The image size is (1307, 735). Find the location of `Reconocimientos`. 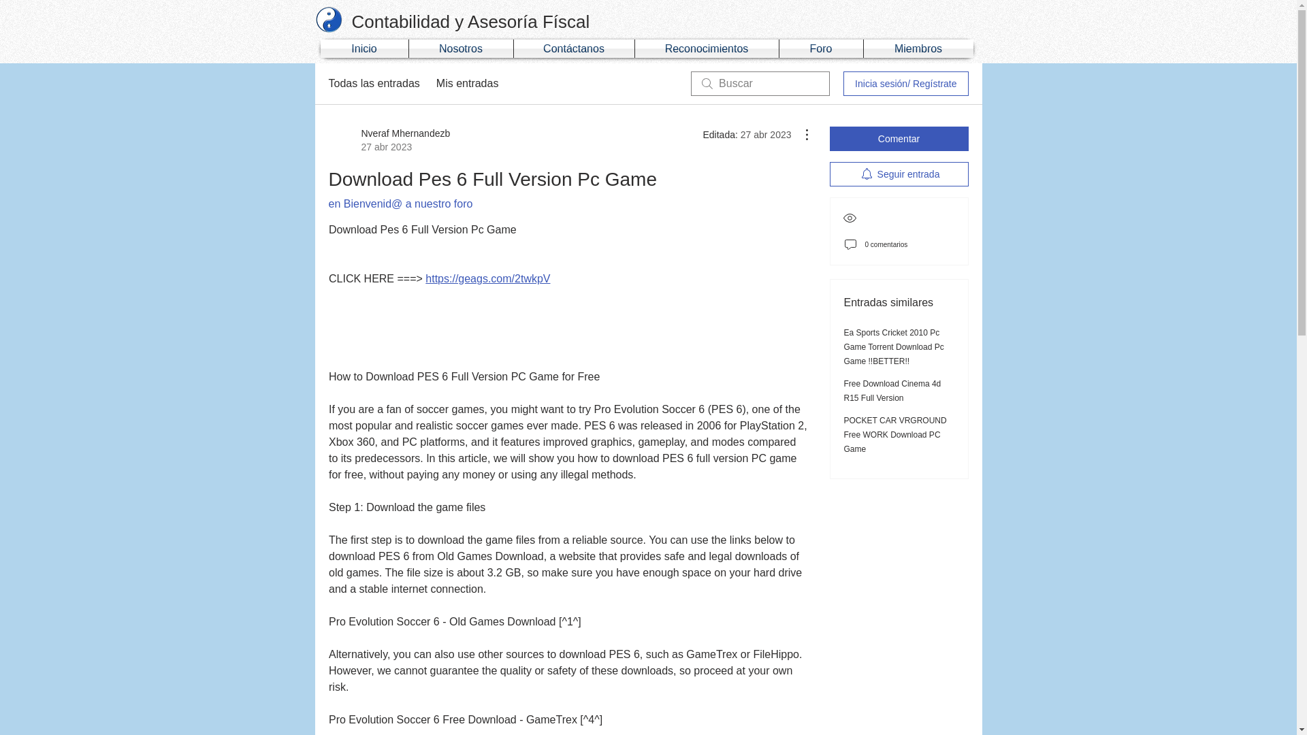

Reconocimientos is located at coordinates (705, 49).